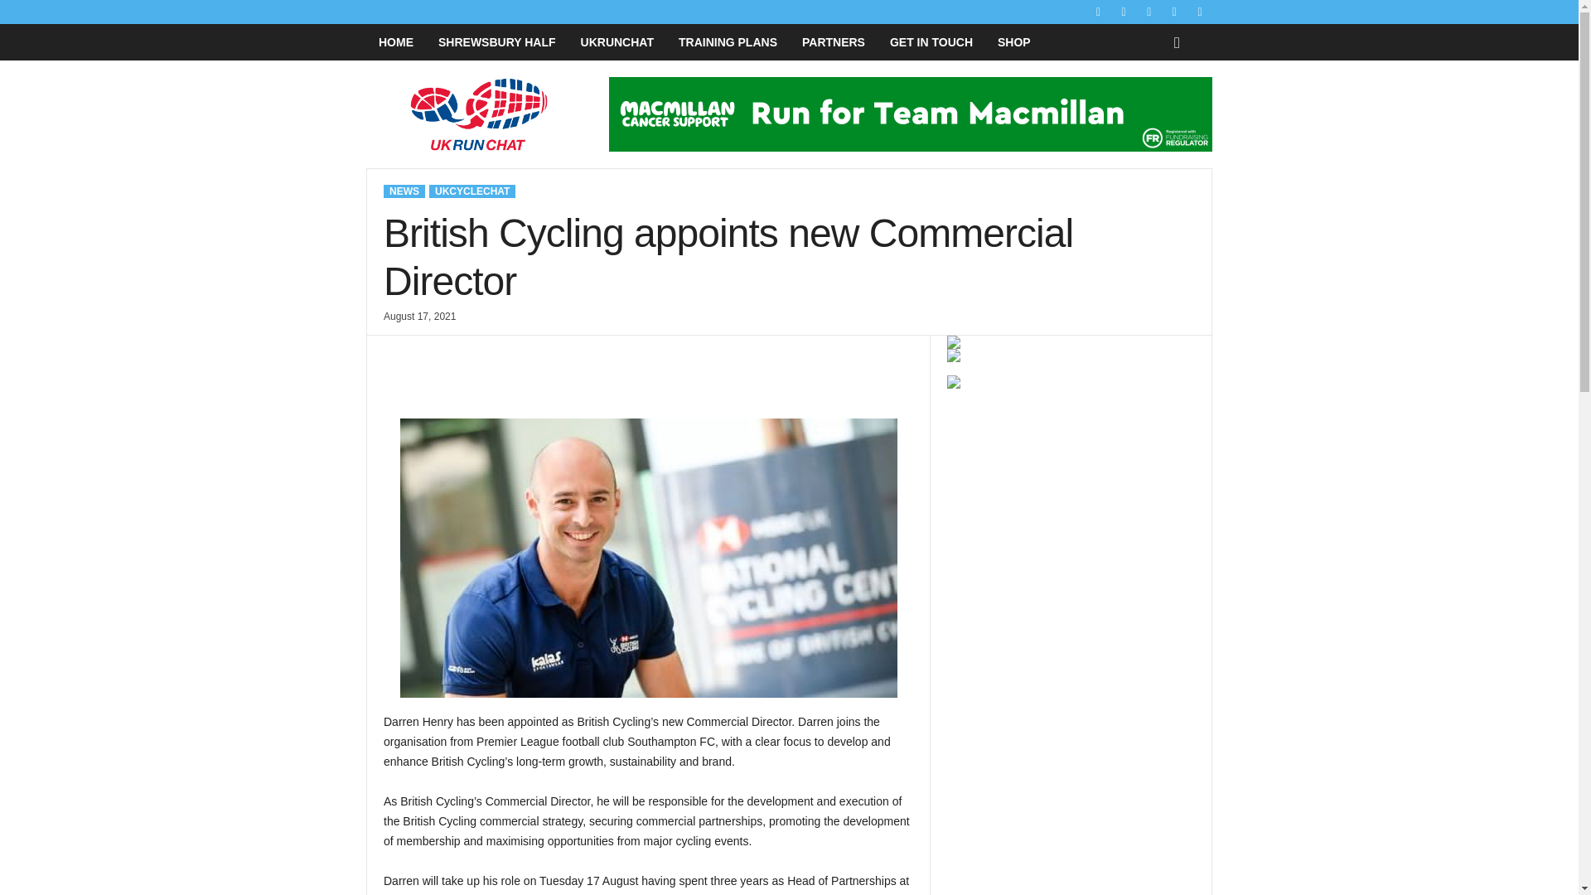  I want to click on Facebook, so click(1099, 12).